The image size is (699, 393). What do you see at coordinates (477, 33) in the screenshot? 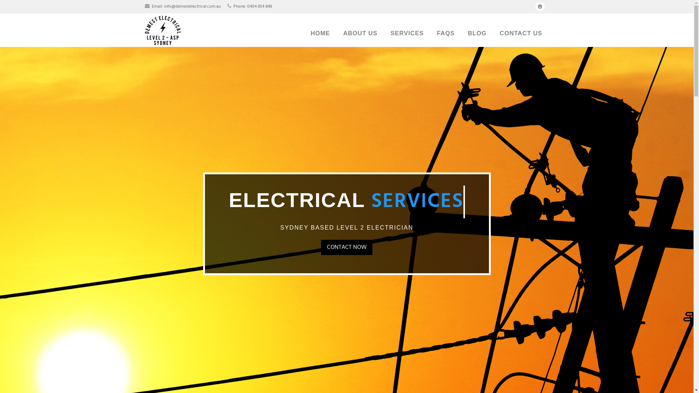
I see `BLOG` at bounding box center [477, 33].